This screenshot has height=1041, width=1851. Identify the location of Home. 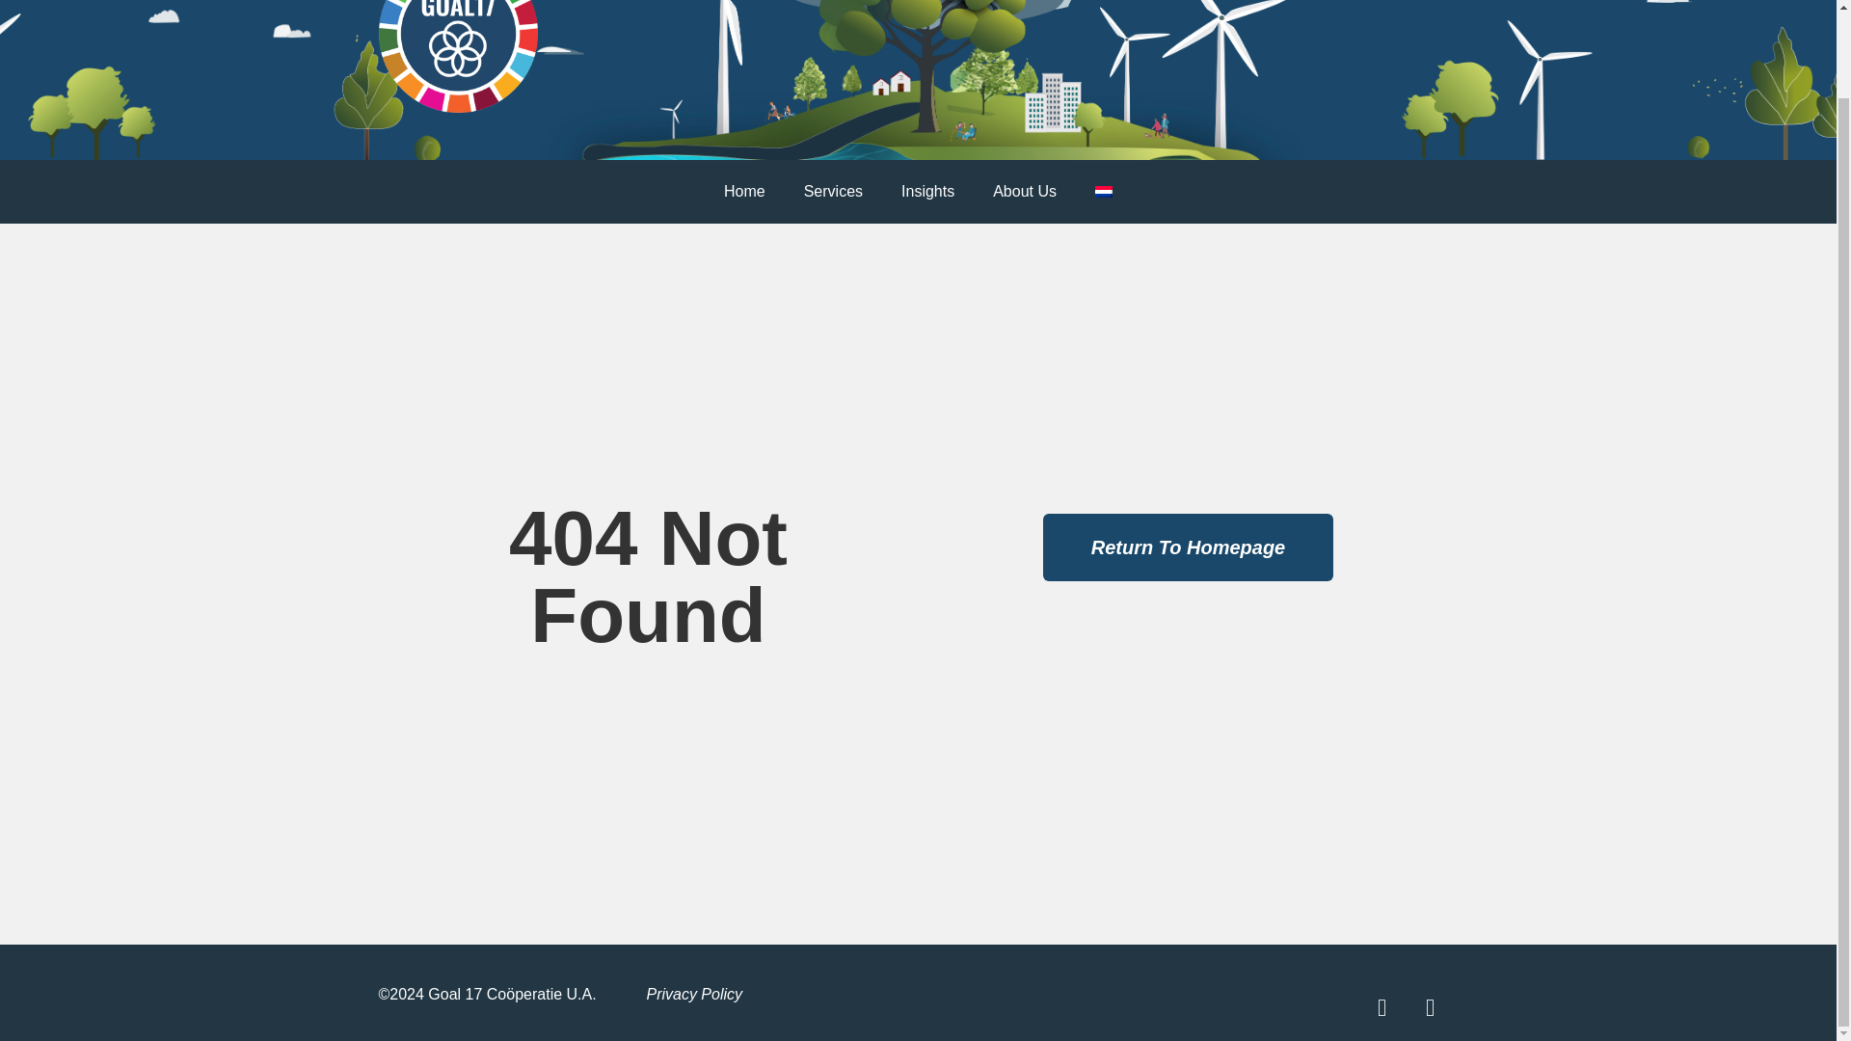
(744, 192).